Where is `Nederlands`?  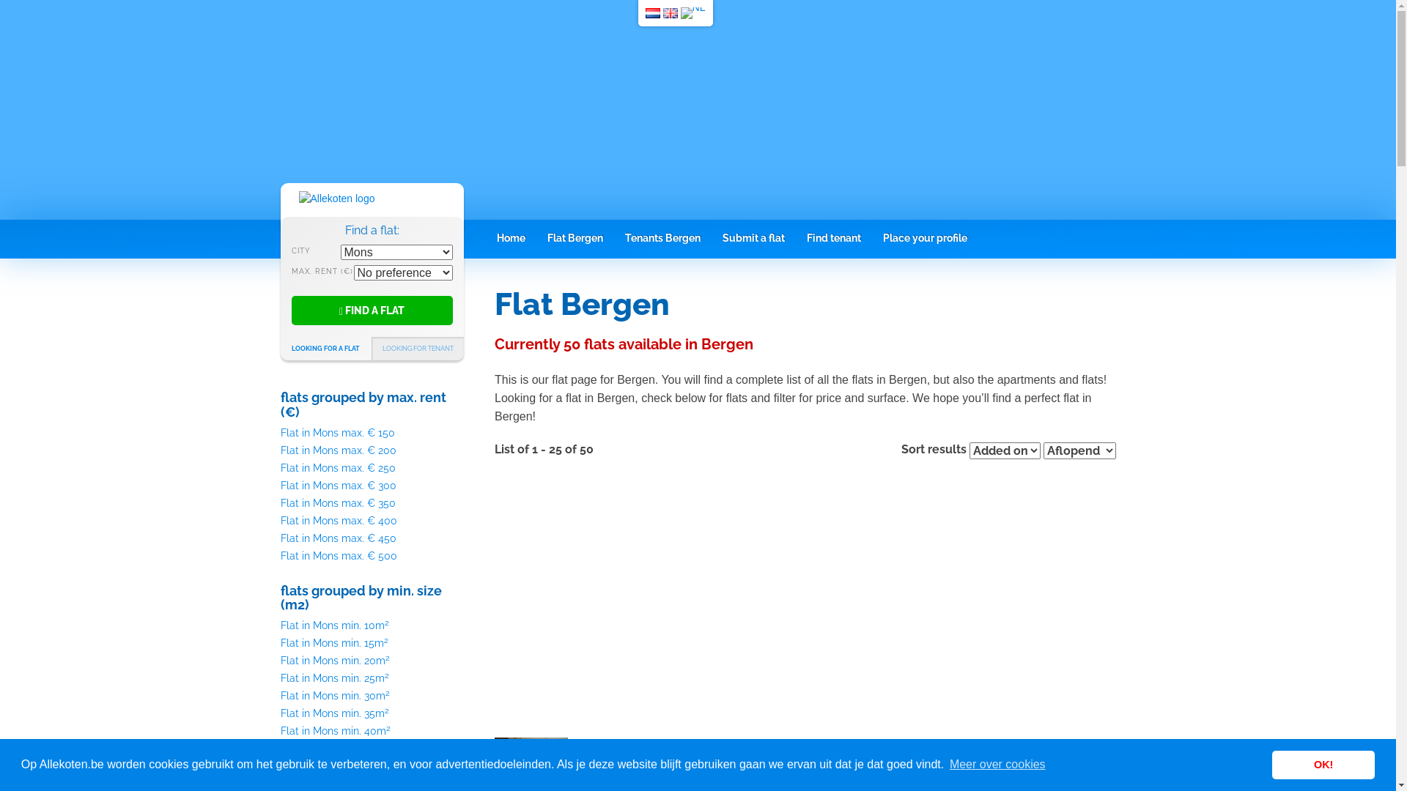
Nederlands is located at coordinates (653, 13).